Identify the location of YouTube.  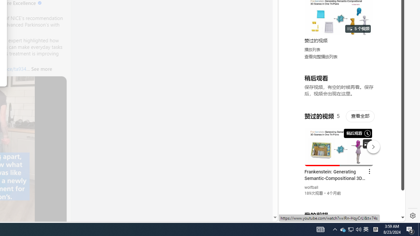
(339, 142).